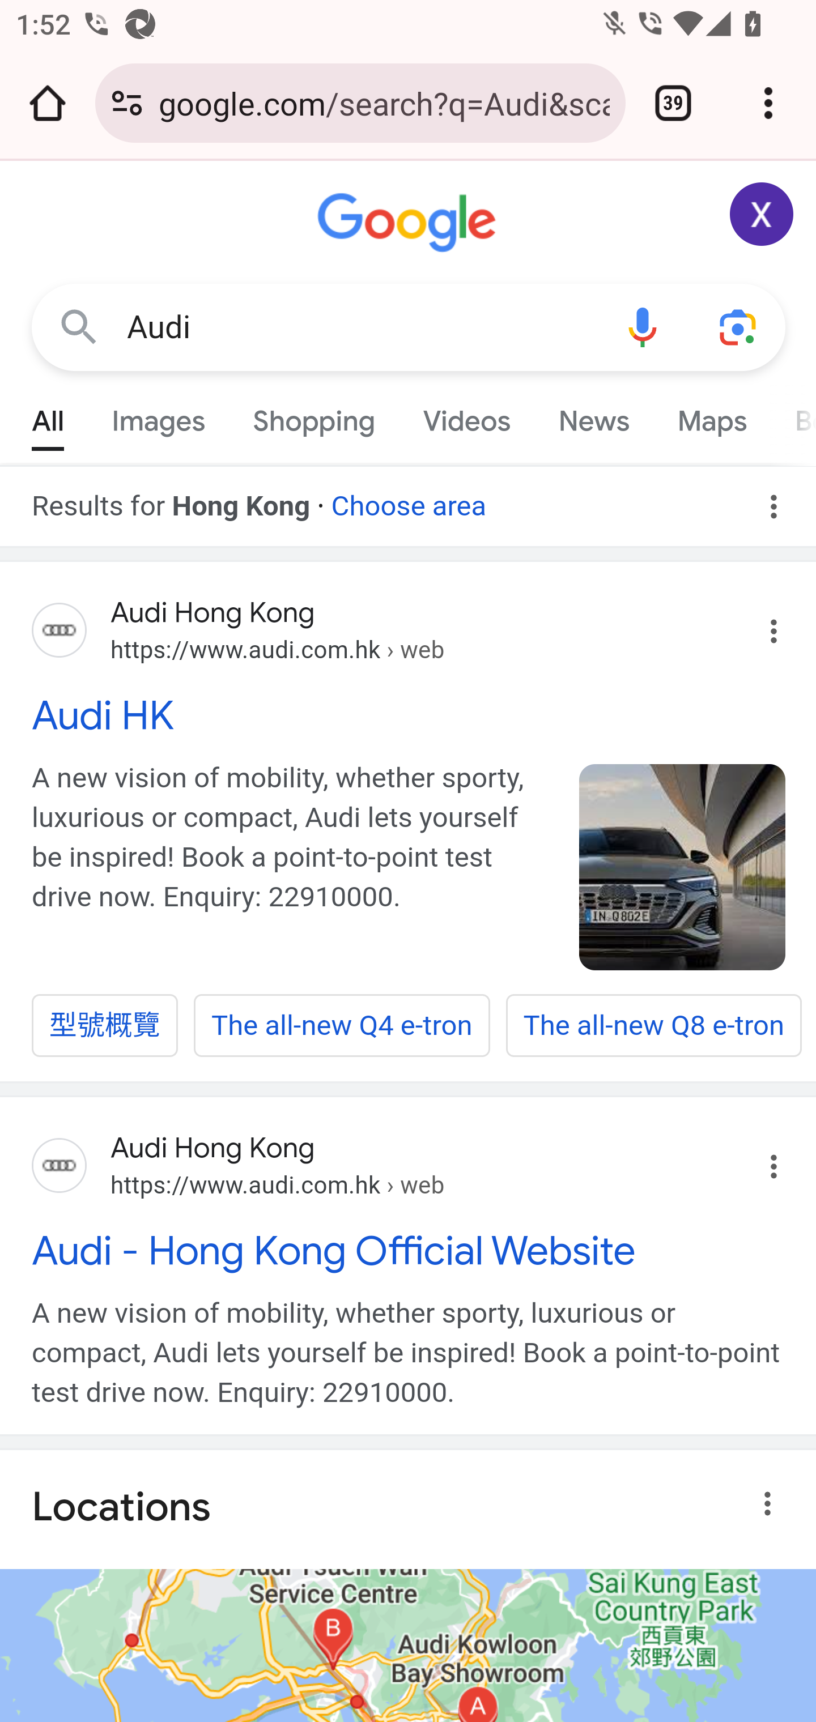  I want to click on The all-new Q8 e-tron, so click(653, 1026).